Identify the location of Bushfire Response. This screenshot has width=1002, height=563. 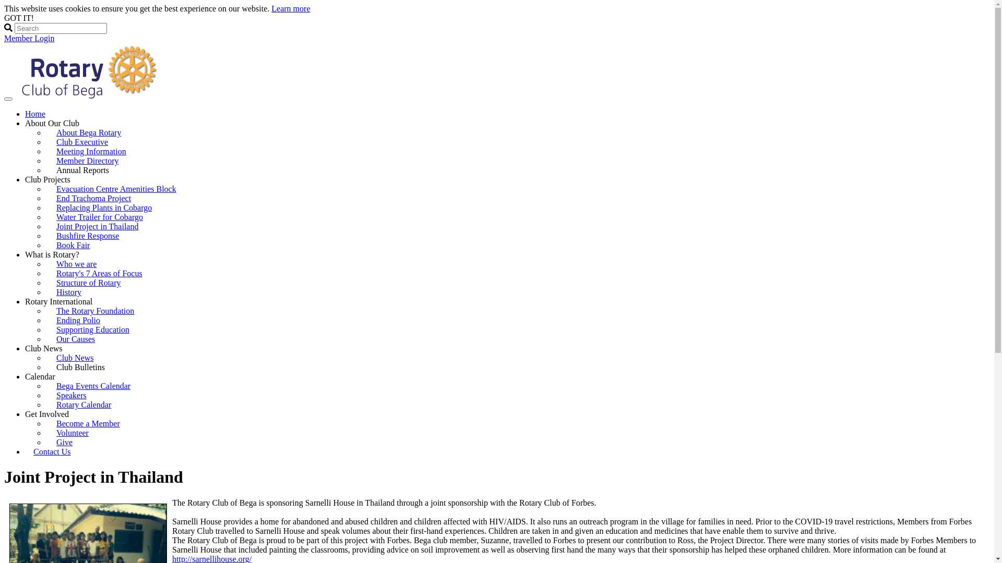
(88, 236).